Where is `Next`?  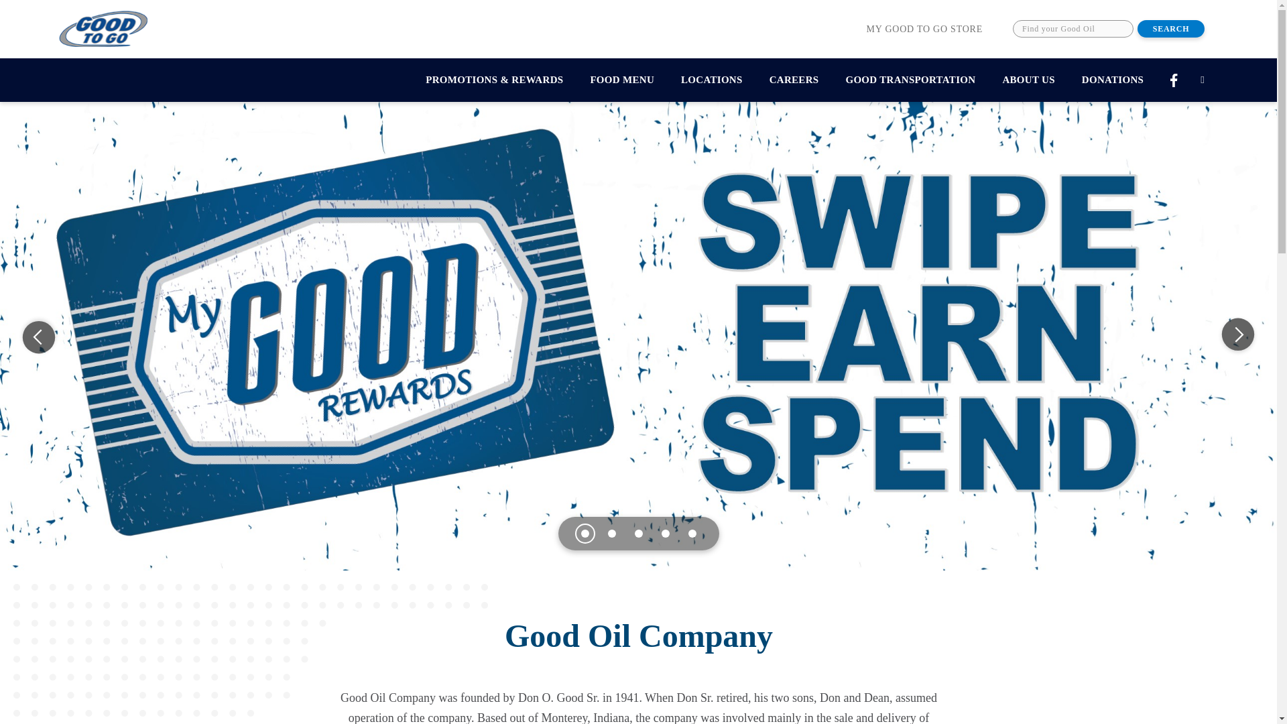 Next is located at coordinates (1237, 335).